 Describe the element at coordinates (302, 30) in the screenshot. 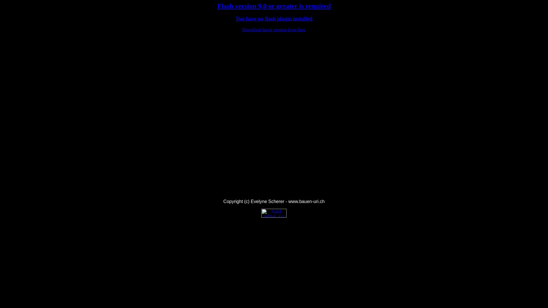

I see `here` at that location.